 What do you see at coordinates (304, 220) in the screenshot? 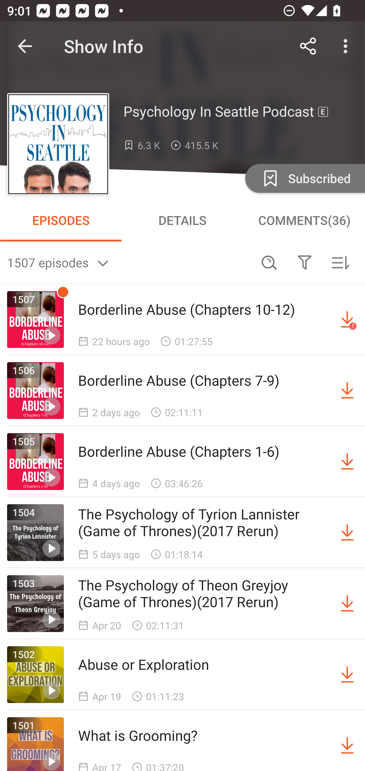
I see `COMMENTS(36)` at bounding box center [304, 220].